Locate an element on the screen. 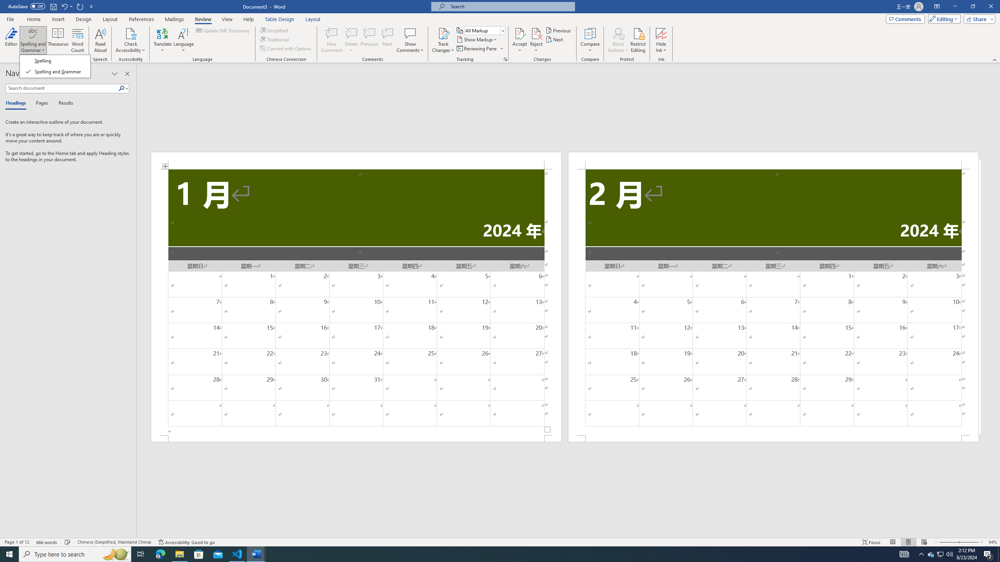 This screenshot has width=1000, height=562. Previous is located at coordinates (559, 30).